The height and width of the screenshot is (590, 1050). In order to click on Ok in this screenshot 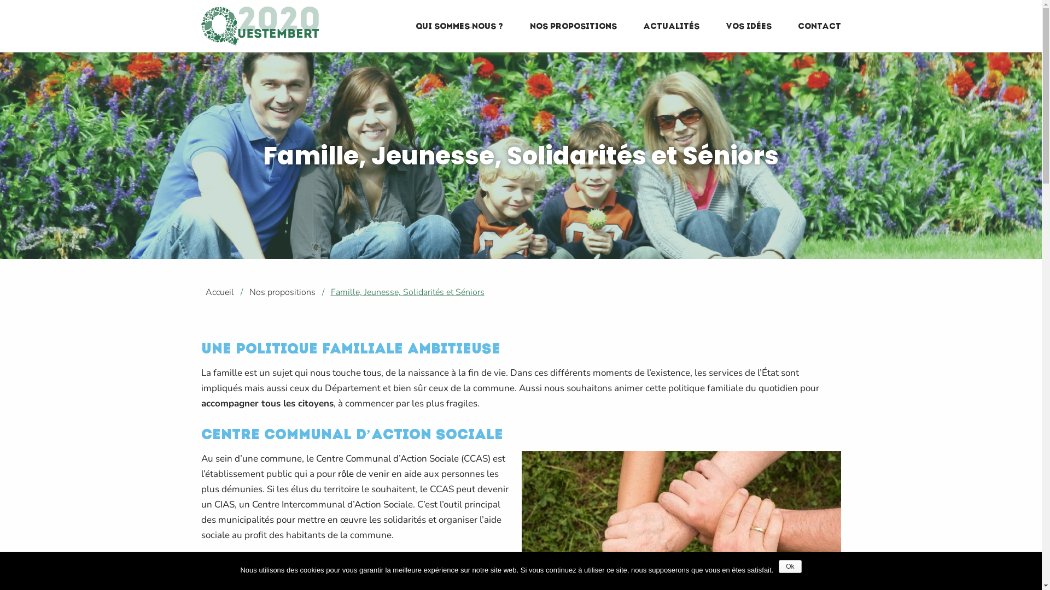, I will do `click(790, 567)`.